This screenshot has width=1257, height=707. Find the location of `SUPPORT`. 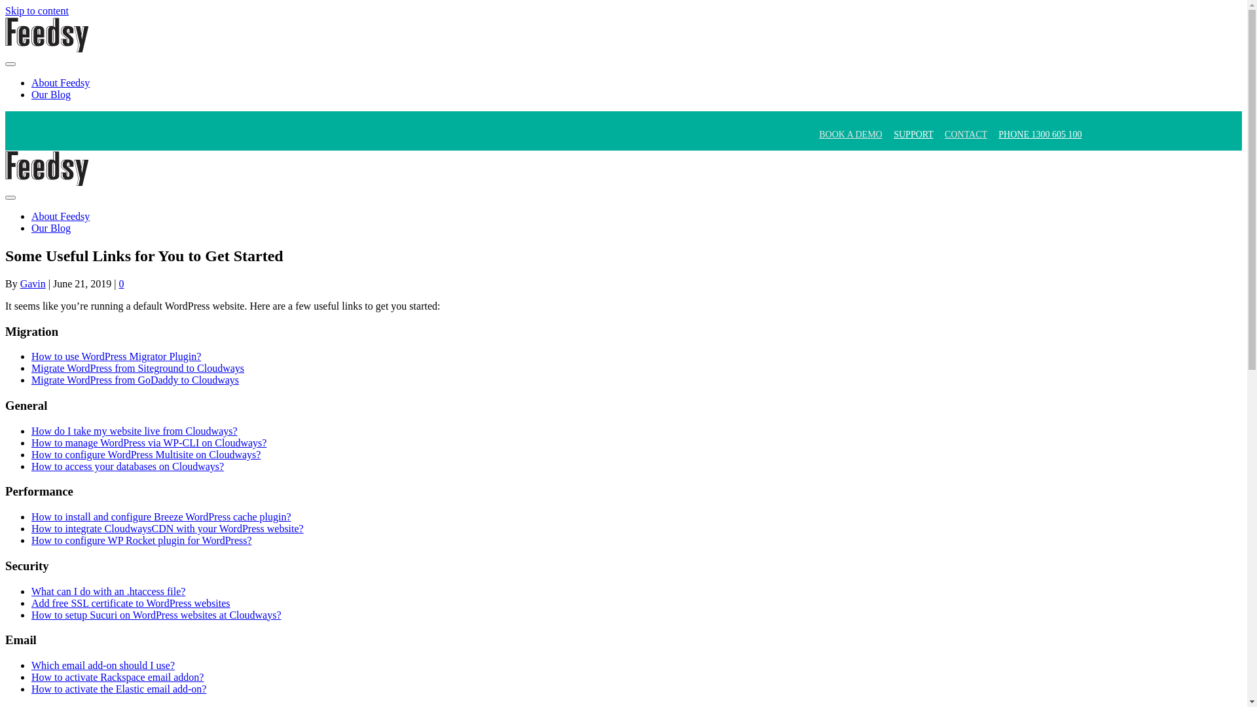

SUPPORT is located at coordinates (913, 135).